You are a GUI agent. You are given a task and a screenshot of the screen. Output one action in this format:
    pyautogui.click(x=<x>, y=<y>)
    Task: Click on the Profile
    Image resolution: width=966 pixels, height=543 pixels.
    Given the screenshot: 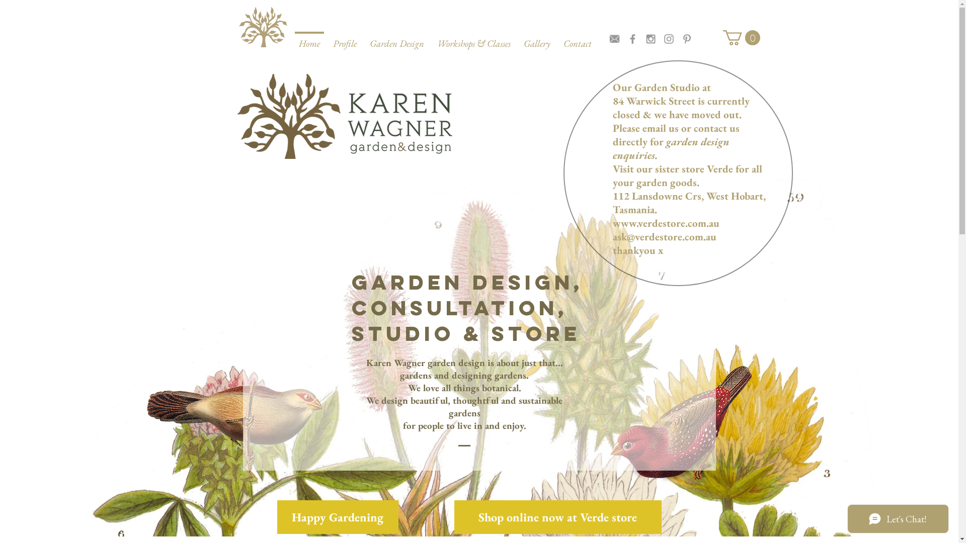 What is the action you would take?
    pyautogui.click(x=344, y=39)
    